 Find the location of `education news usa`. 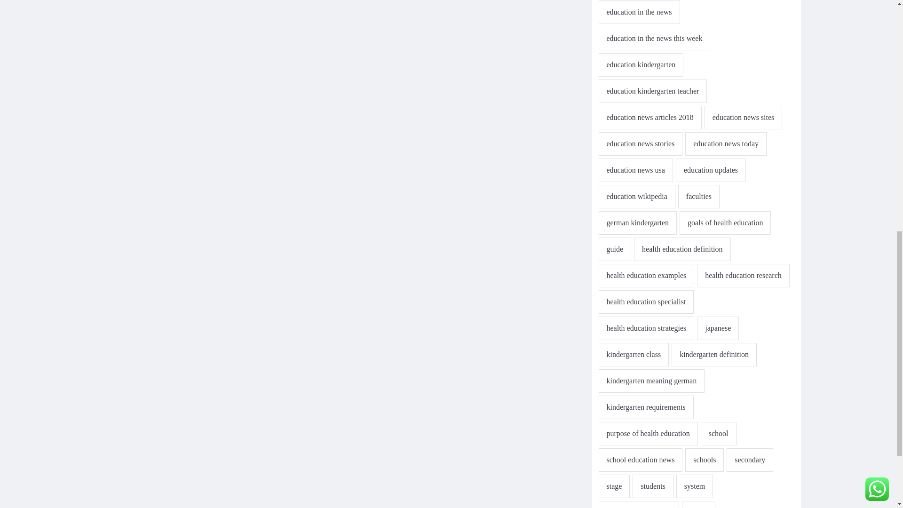

education news usa is located at coordinates (635, 170).